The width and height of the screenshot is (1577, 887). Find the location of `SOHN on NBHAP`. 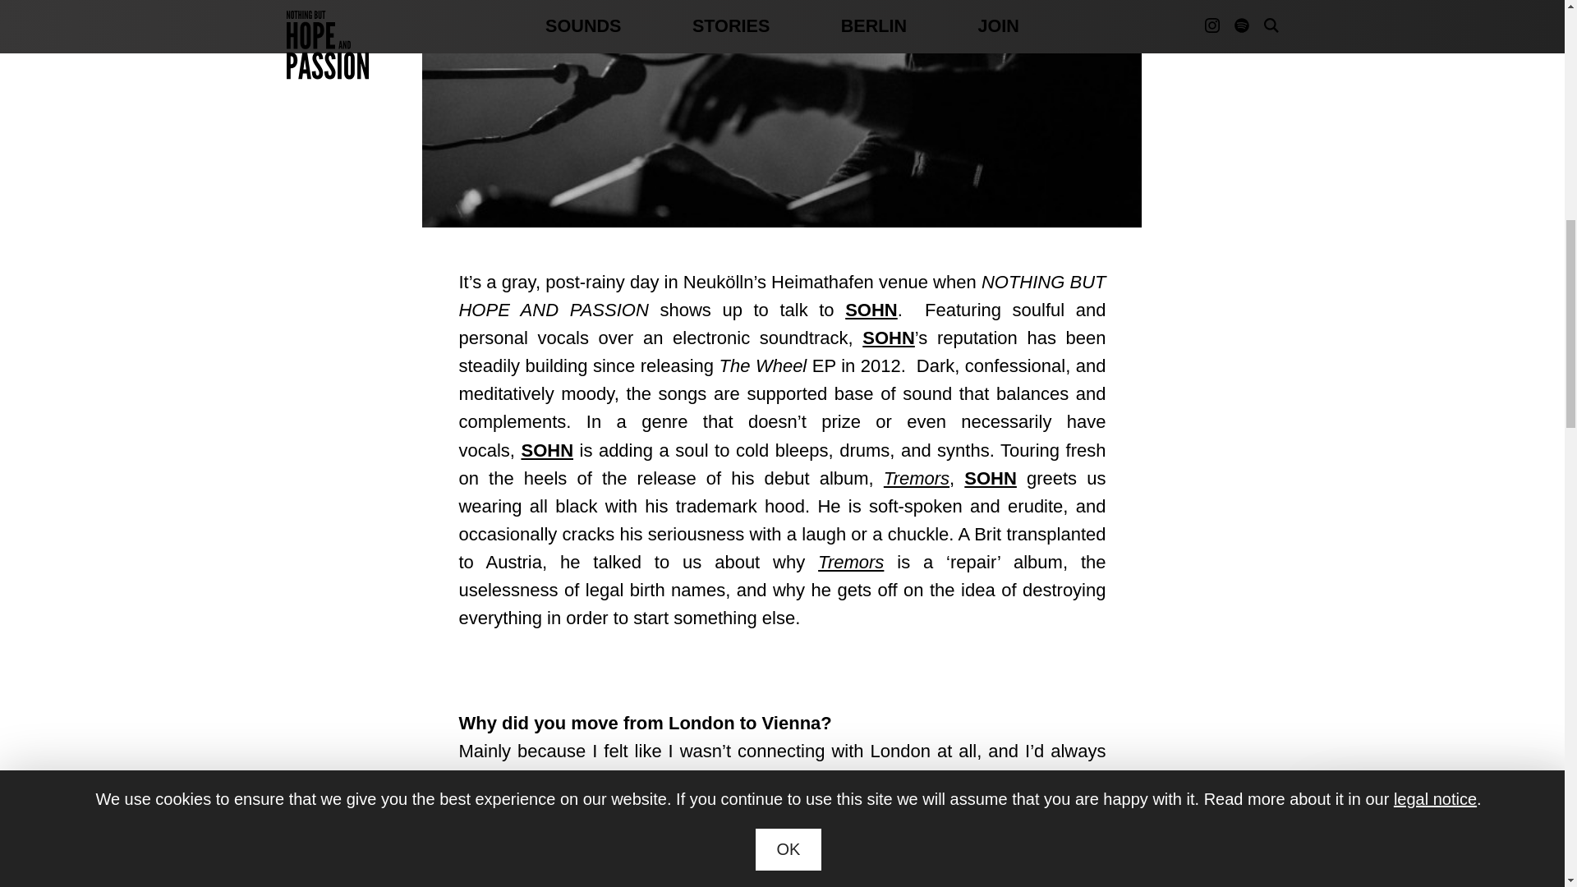

SOHN on NBHAP is located at coordinates (871, 310).